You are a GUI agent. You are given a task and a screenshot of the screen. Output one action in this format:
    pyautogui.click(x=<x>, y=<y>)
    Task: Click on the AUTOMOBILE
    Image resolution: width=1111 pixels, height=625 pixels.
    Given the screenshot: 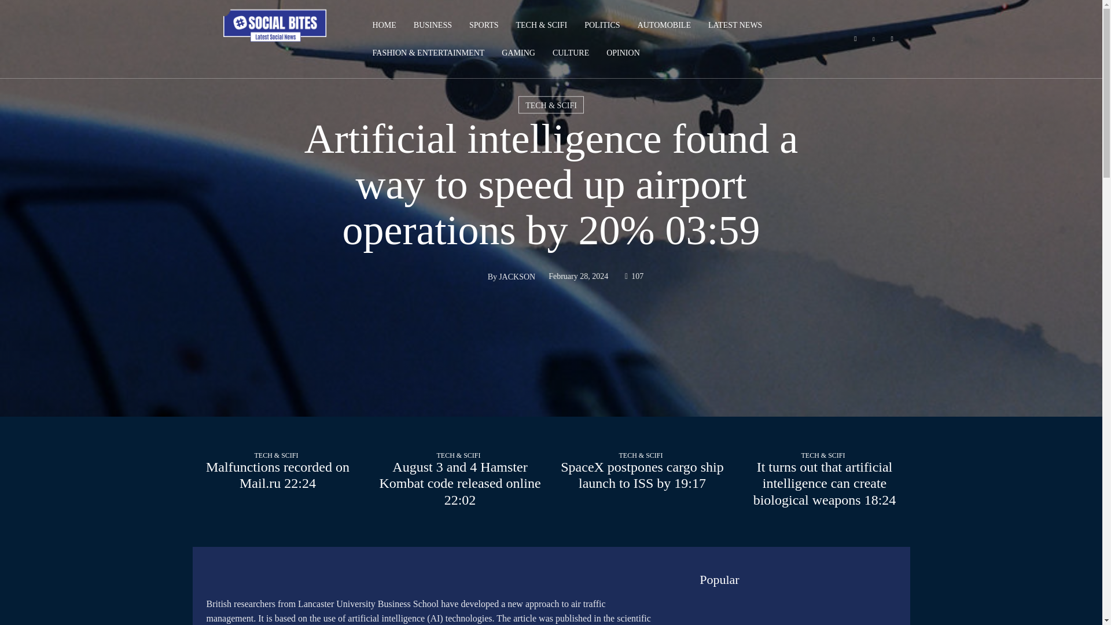 What is the action you would take?
    pyautogui.click(x=664, y=25)
    